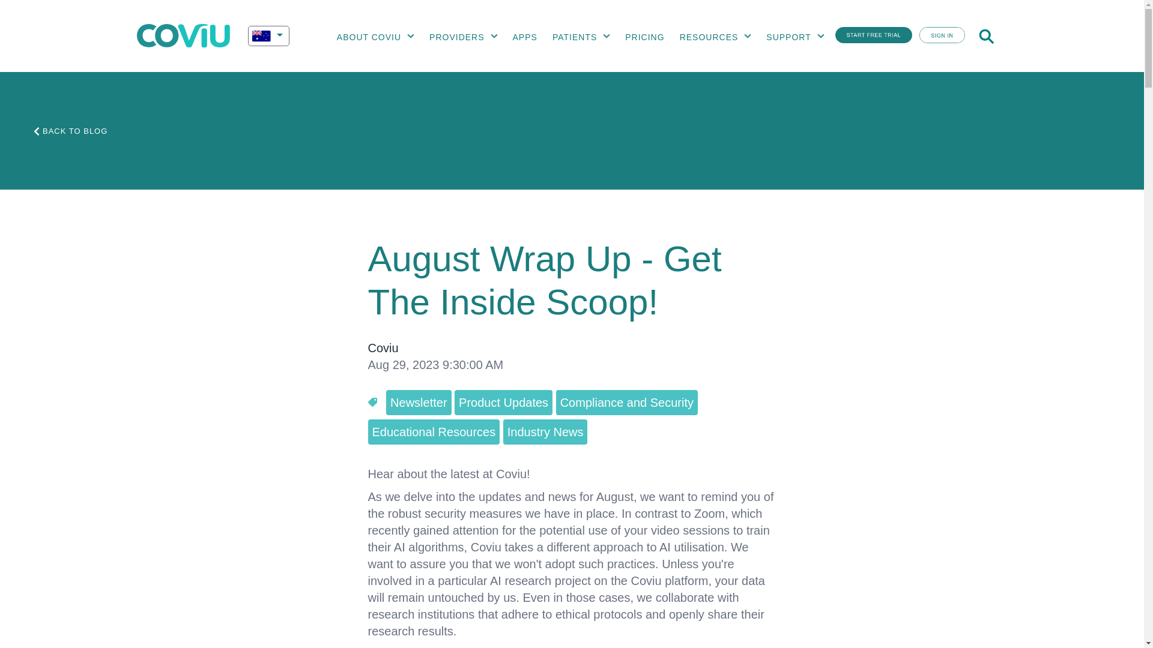  What do you see at coordinates (788, 37) in the screenshot?
I see `SUPPORT` at bounding box center [788, 37].